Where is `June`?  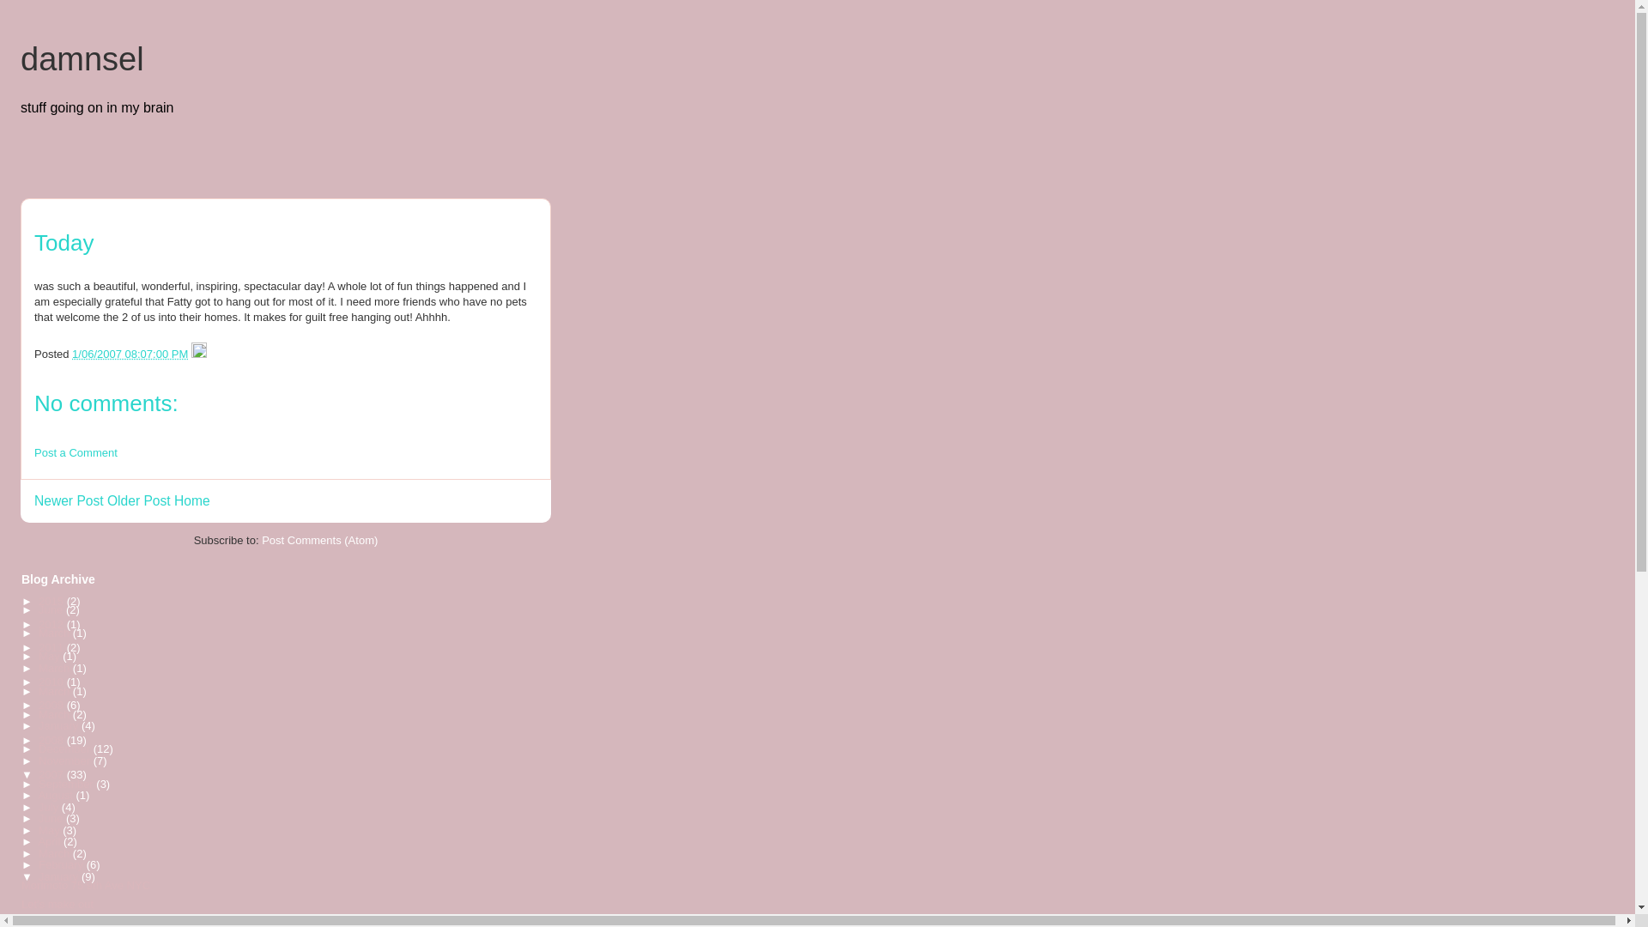 June is located at coordinates (51, 609).